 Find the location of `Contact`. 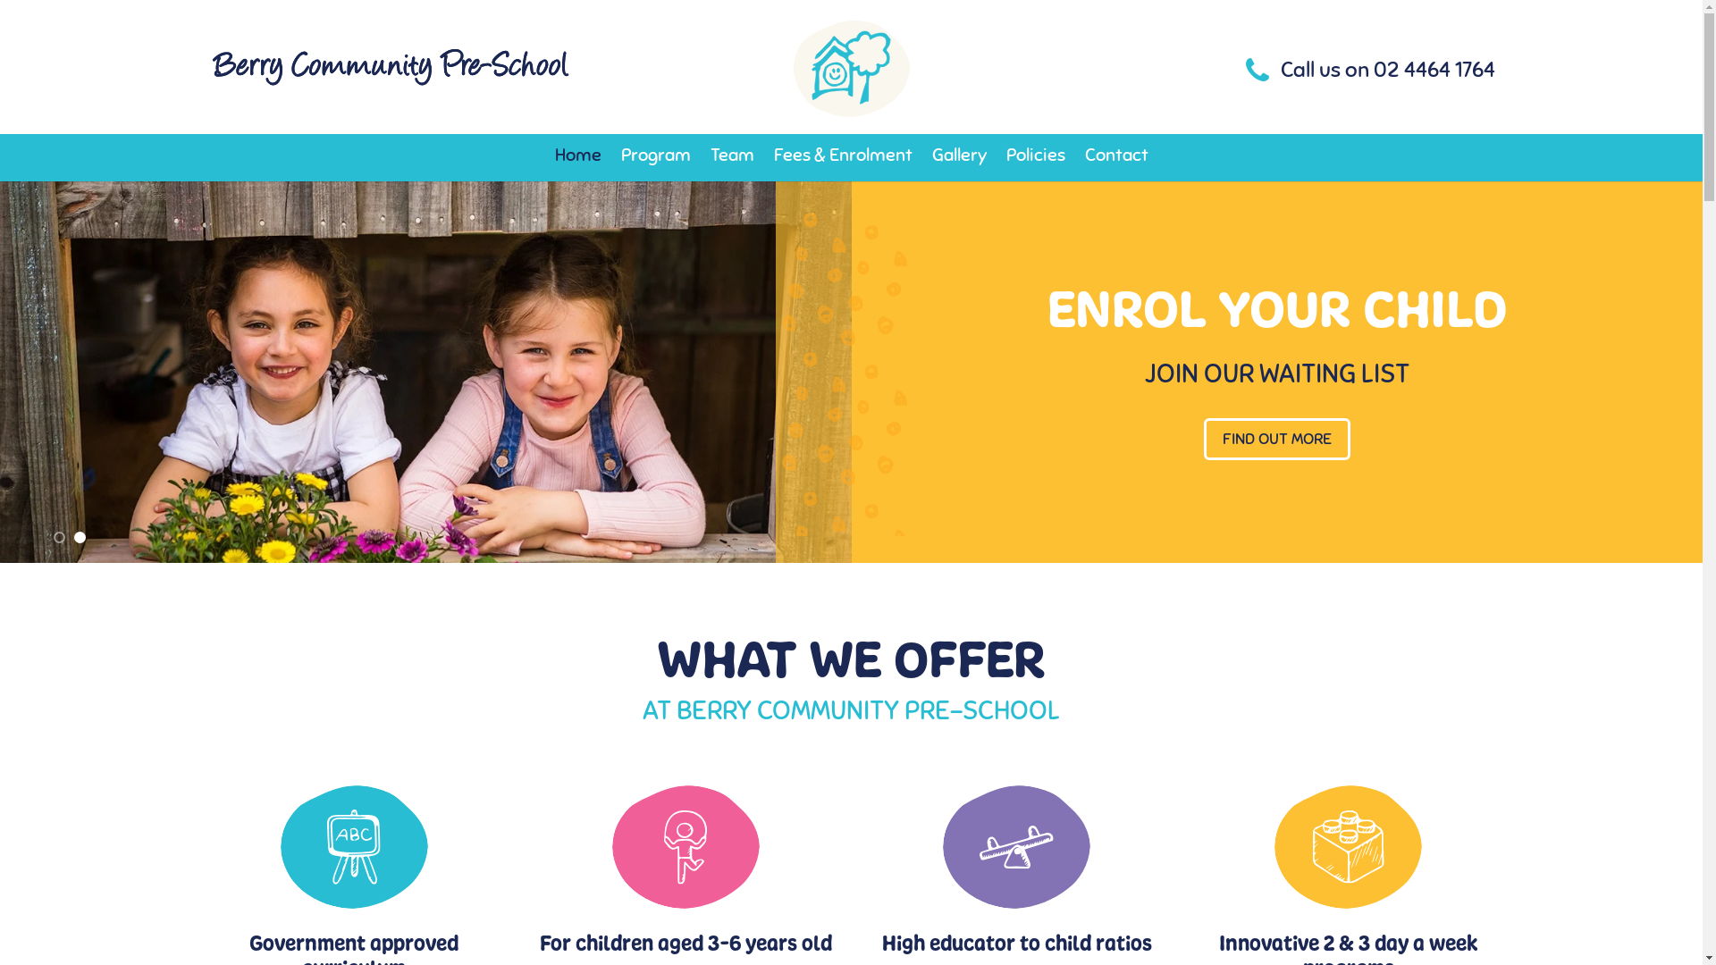

Contact is located at coordinates (1117, 155).